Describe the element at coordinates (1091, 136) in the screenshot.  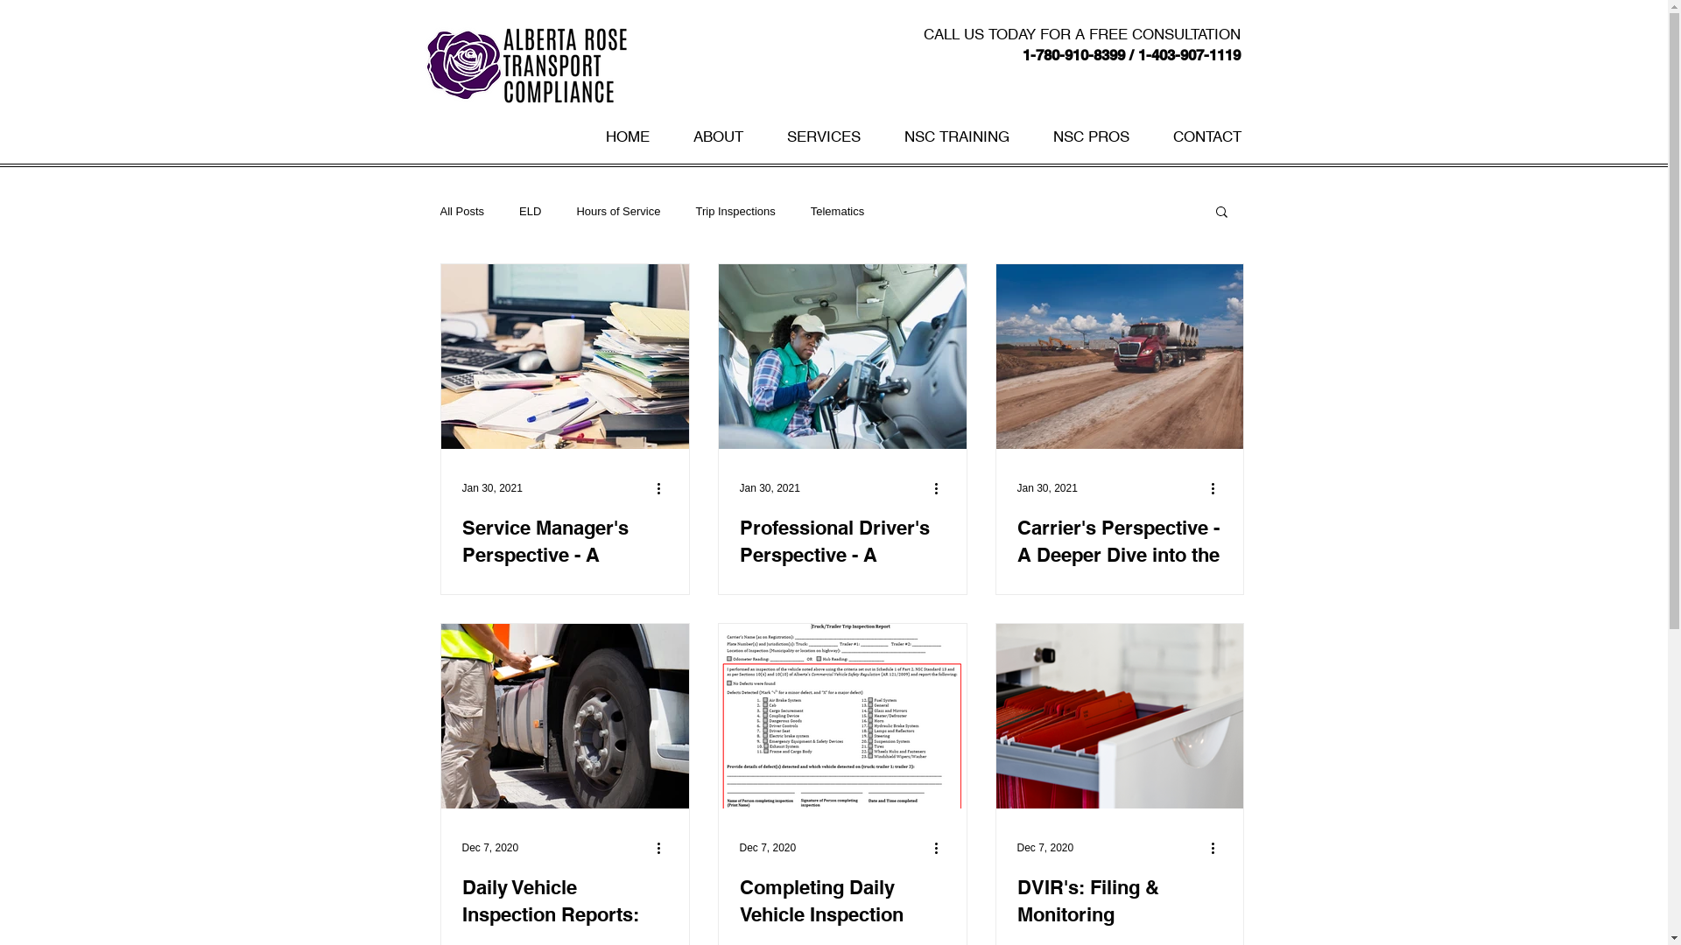
I see `NSC PROS` at that location.